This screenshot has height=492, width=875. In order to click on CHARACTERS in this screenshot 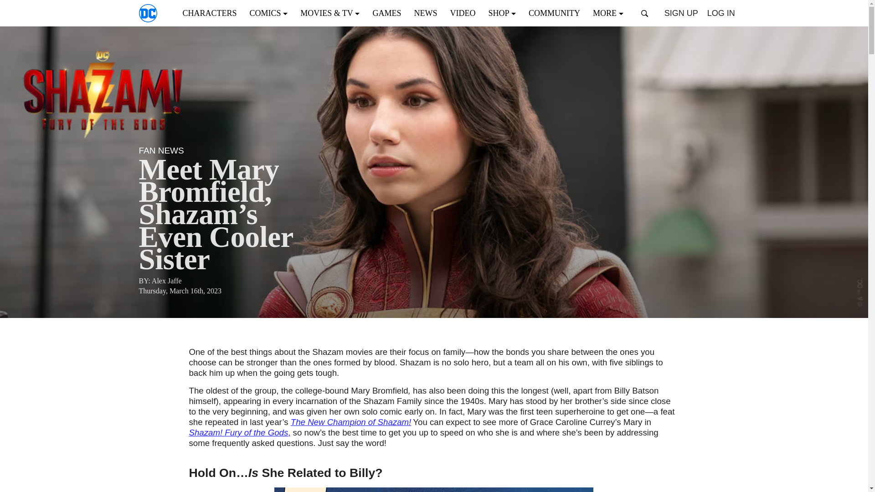, I will do `click(212, 13)`.